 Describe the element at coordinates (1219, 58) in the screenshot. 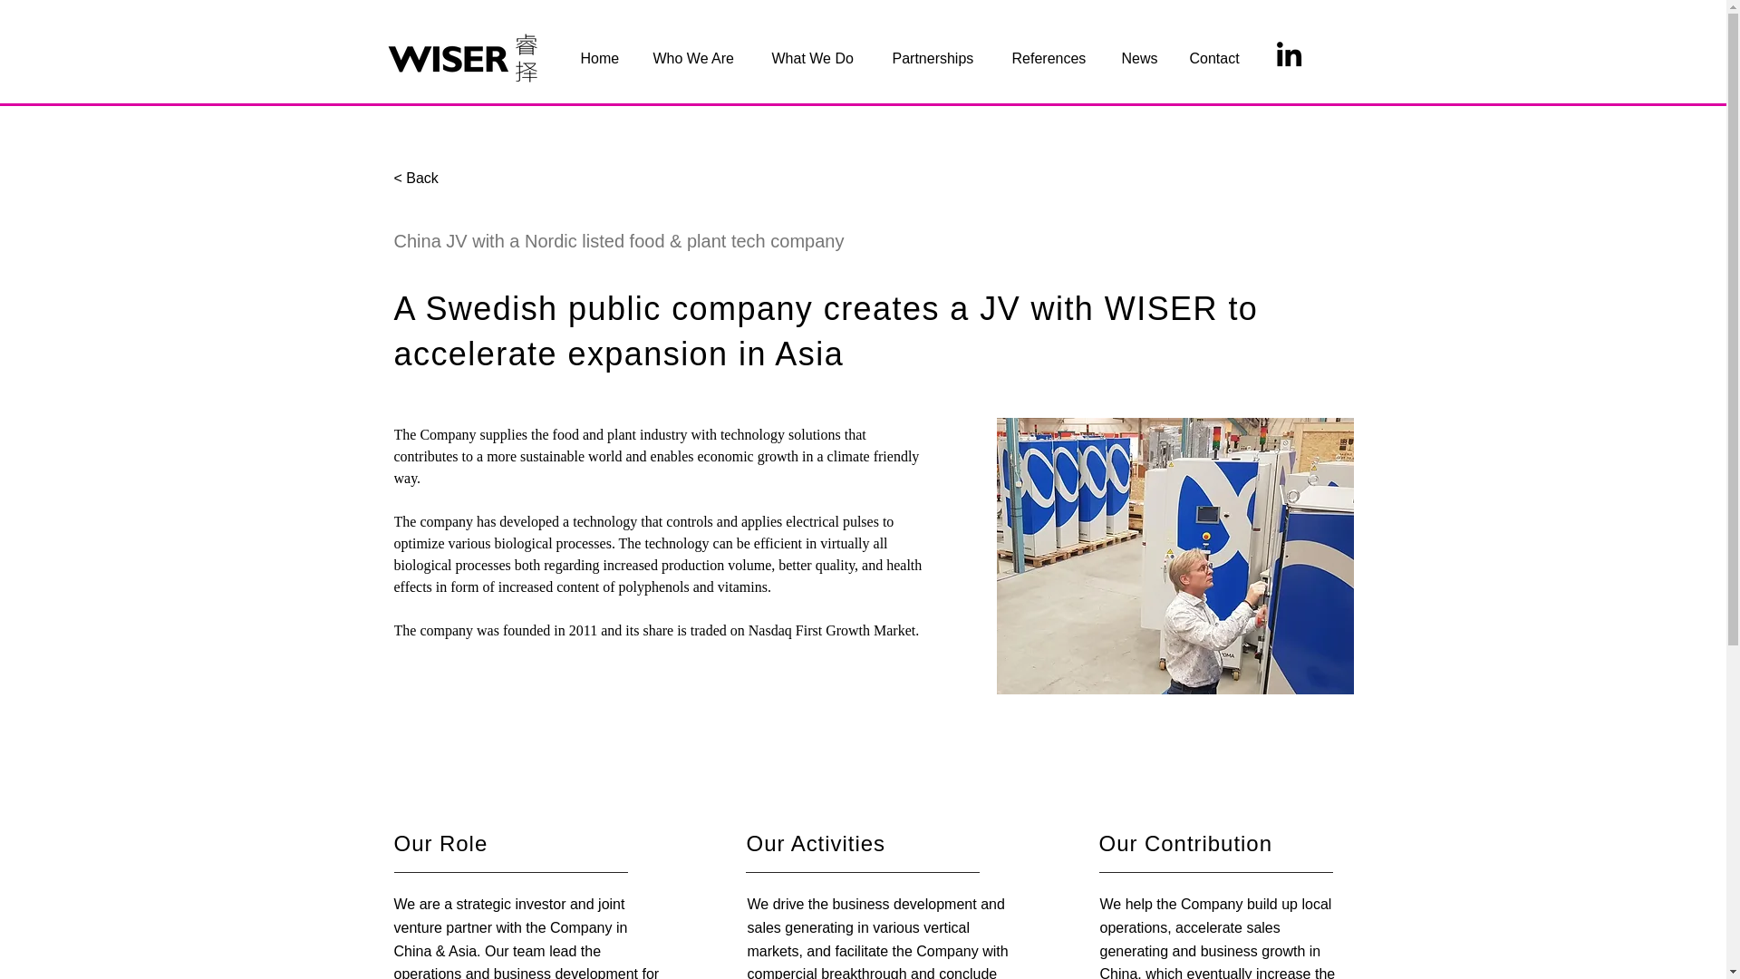

I see `Contact` at that location.